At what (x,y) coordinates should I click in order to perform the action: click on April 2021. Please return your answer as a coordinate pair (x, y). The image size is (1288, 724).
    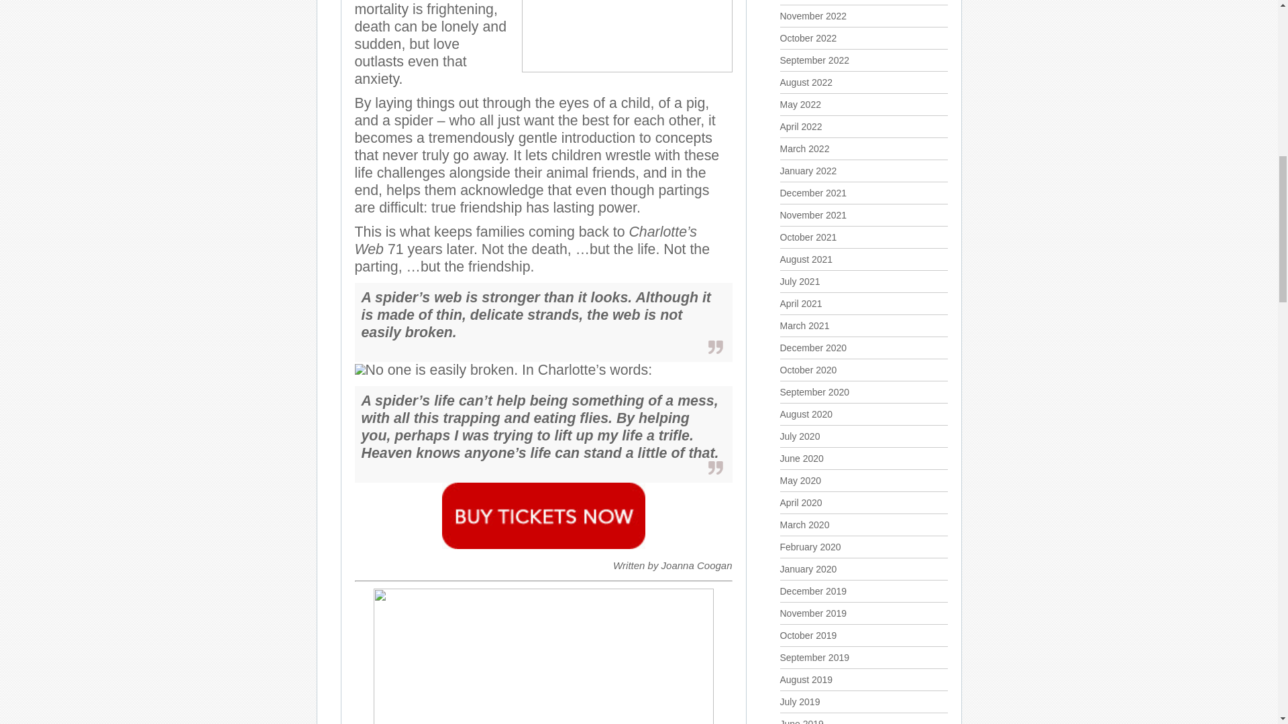
    Looking at the image, I should click on (800, 303).